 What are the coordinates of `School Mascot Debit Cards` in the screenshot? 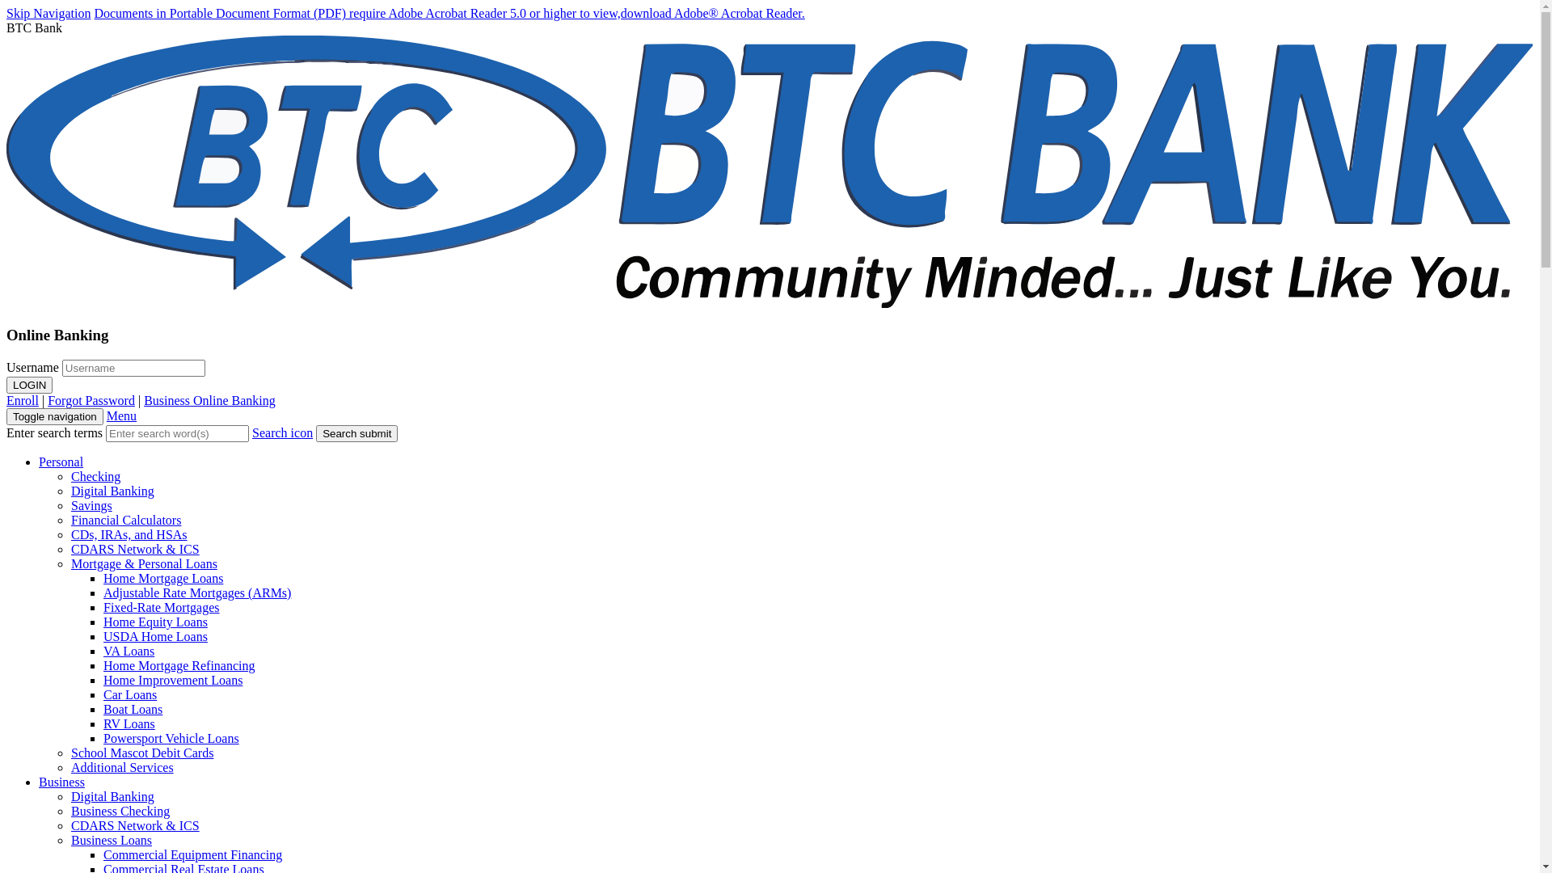 It's located at (142, 753).